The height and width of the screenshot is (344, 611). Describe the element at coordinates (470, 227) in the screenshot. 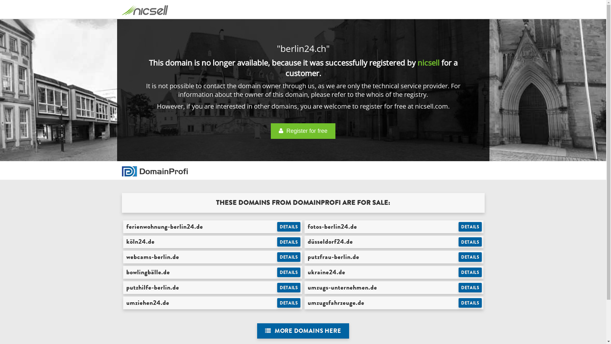

I see `DETAILS` at that location.